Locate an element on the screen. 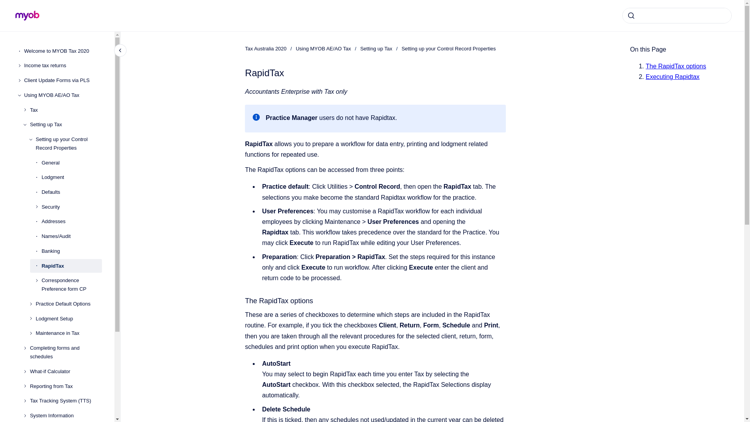 This screenshot has height=422, width=750. Practice Default Options is located at coordinates (69, 304).